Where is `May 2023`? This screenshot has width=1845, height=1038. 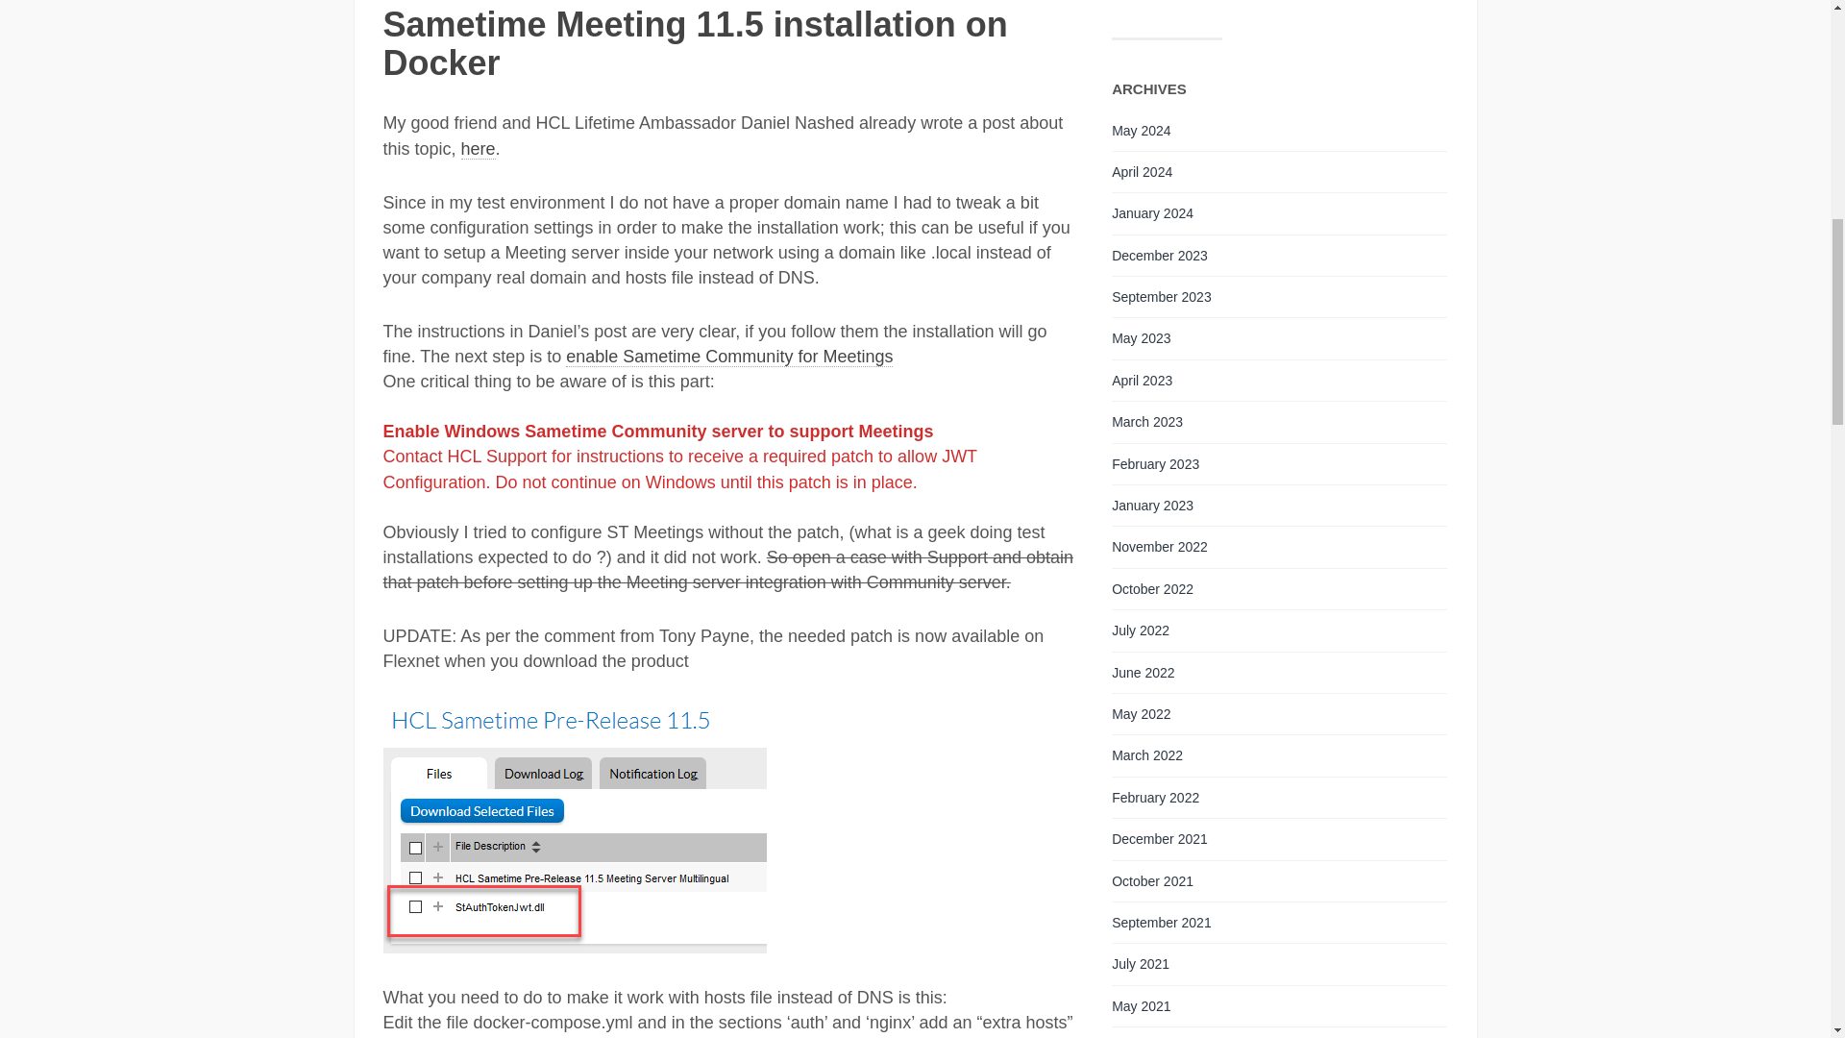
May 2023 is located at coordinates (1141, 338).